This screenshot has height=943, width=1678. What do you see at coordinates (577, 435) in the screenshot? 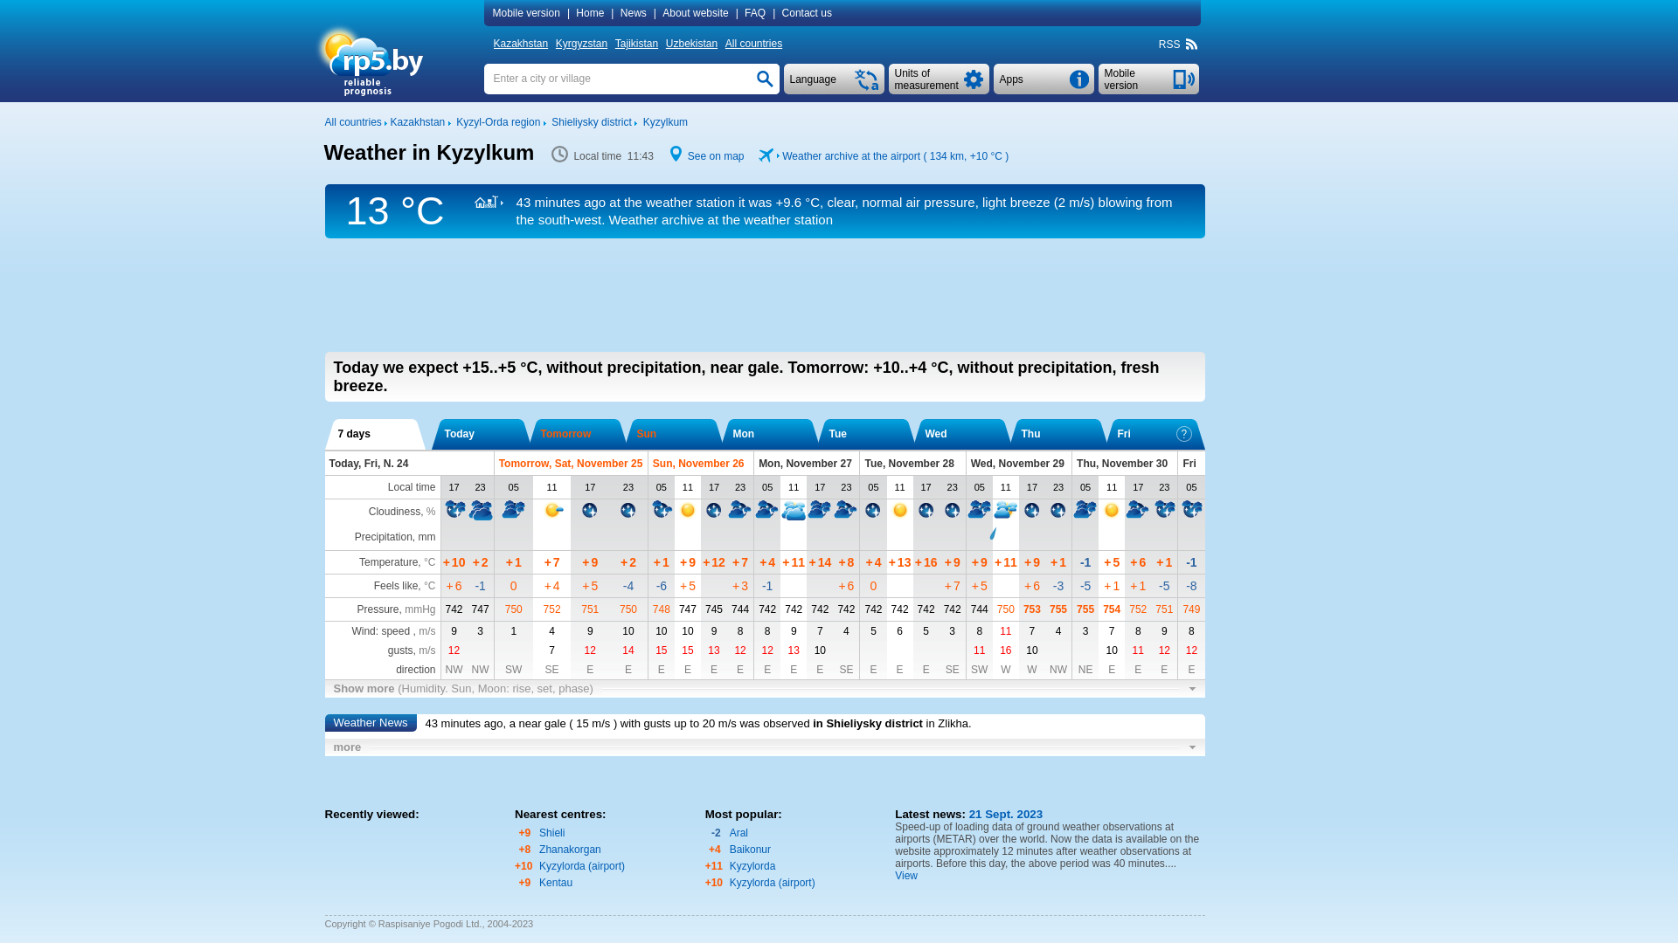
I see `Tomorrow` at bounding box center [577, 435].